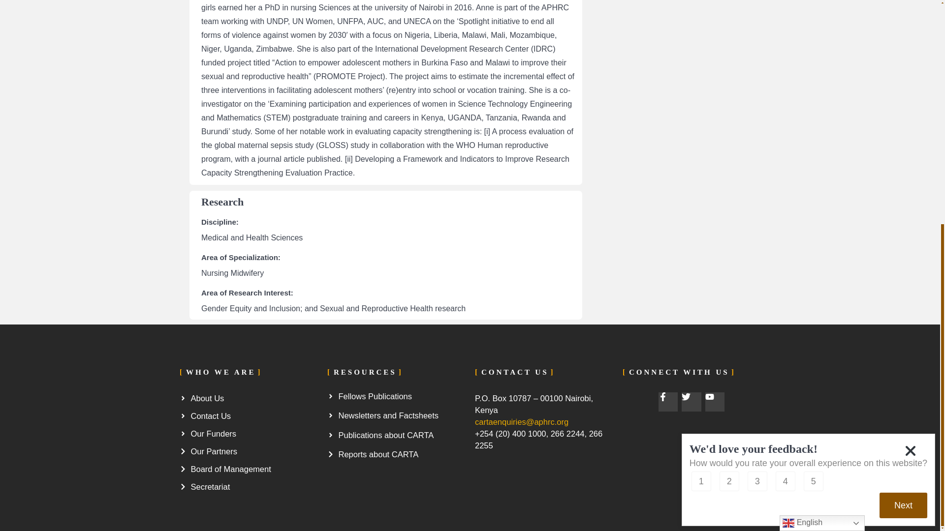 This screenshot has width=945, height=531. Describe the element at coordinates (757, 95) in the screenshot. I see `3` at that location.